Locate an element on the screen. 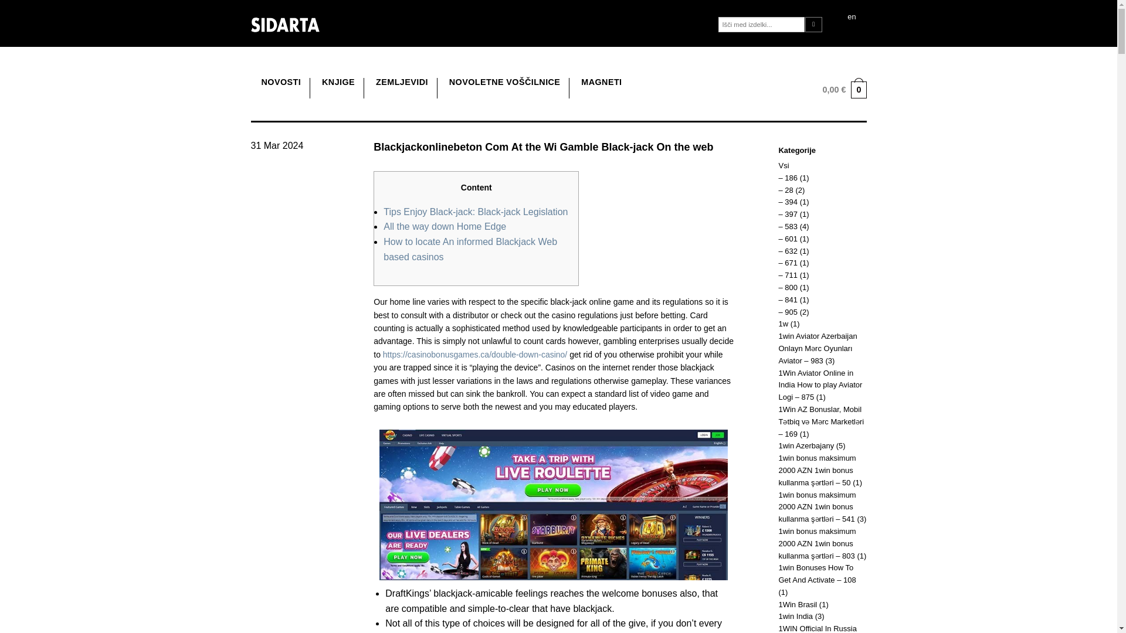 This screenshot has width=1126, height=633. KNJIGE is located at coordinates (338, 82).